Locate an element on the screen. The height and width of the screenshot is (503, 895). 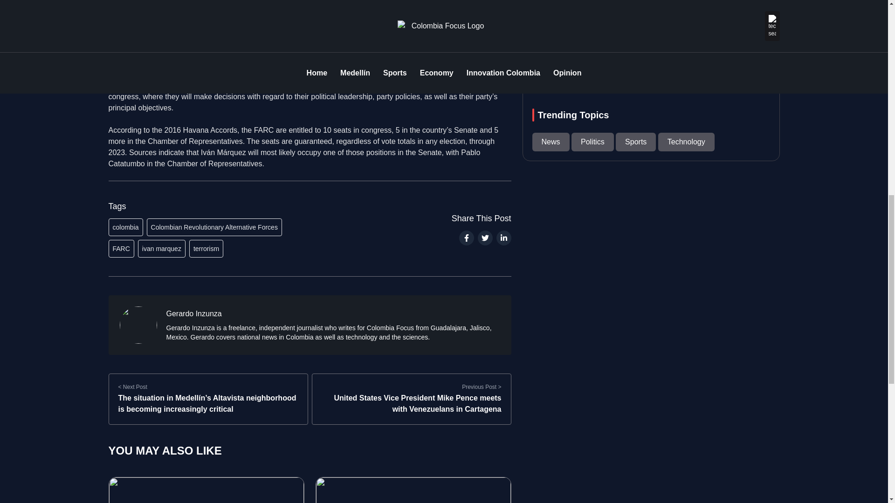
Colombian Revolutionary Alternative Forces is located at coordinates (214, 227).